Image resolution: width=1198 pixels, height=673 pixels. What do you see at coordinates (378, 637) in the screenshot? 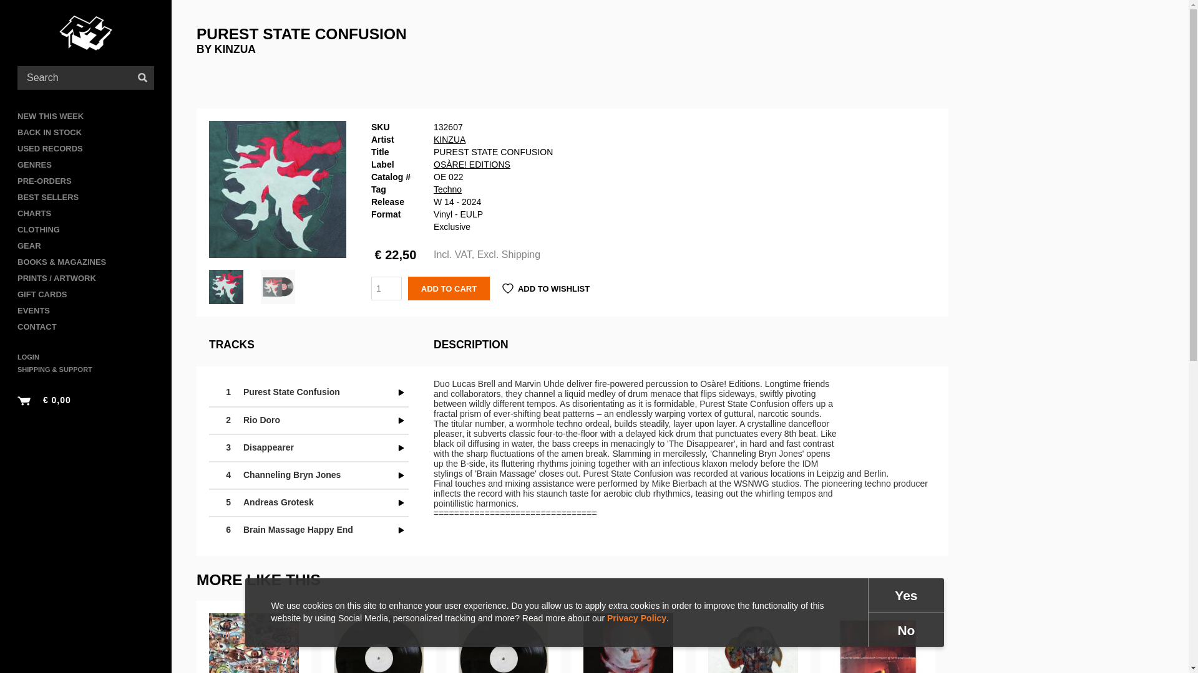
I see `Read more` at bounding box center [378, 637].